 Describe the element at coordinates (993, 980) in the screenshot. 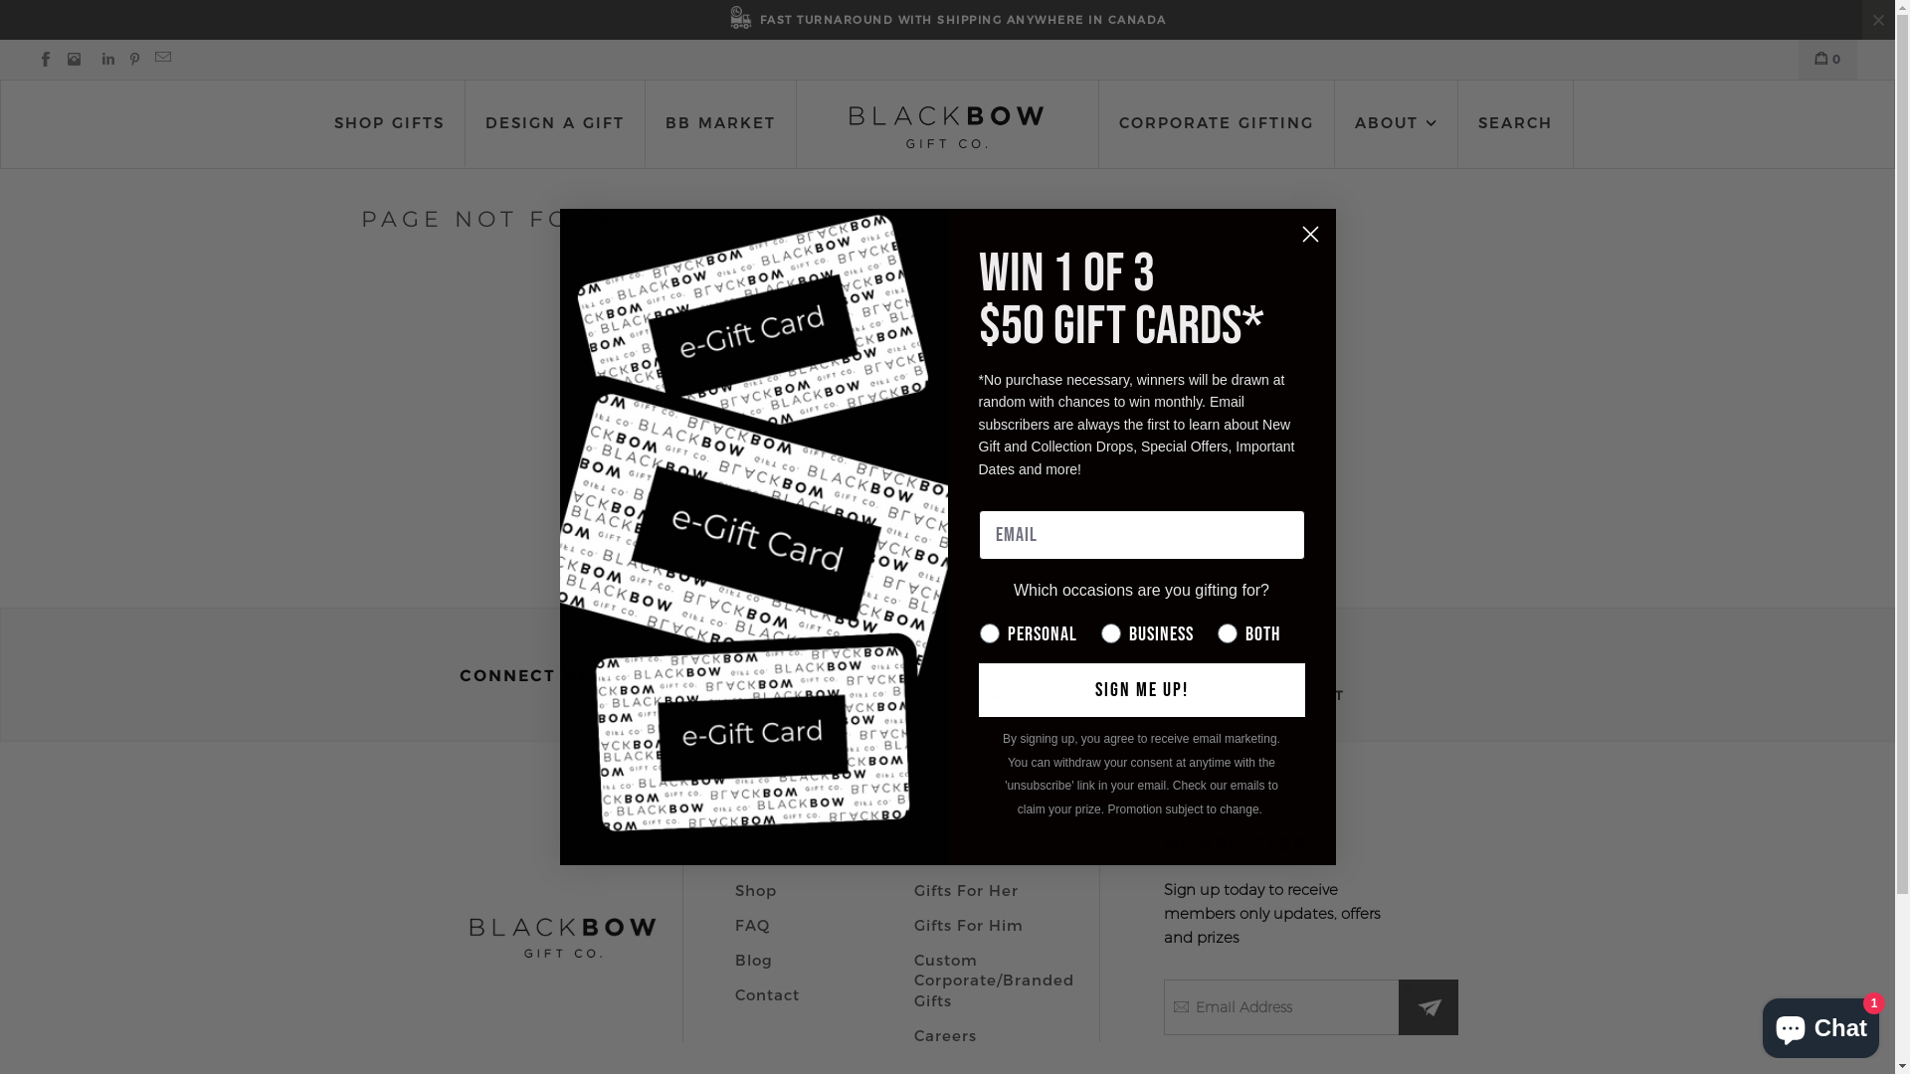

I see `Custom Corporate/Branded Gifts` at that location.